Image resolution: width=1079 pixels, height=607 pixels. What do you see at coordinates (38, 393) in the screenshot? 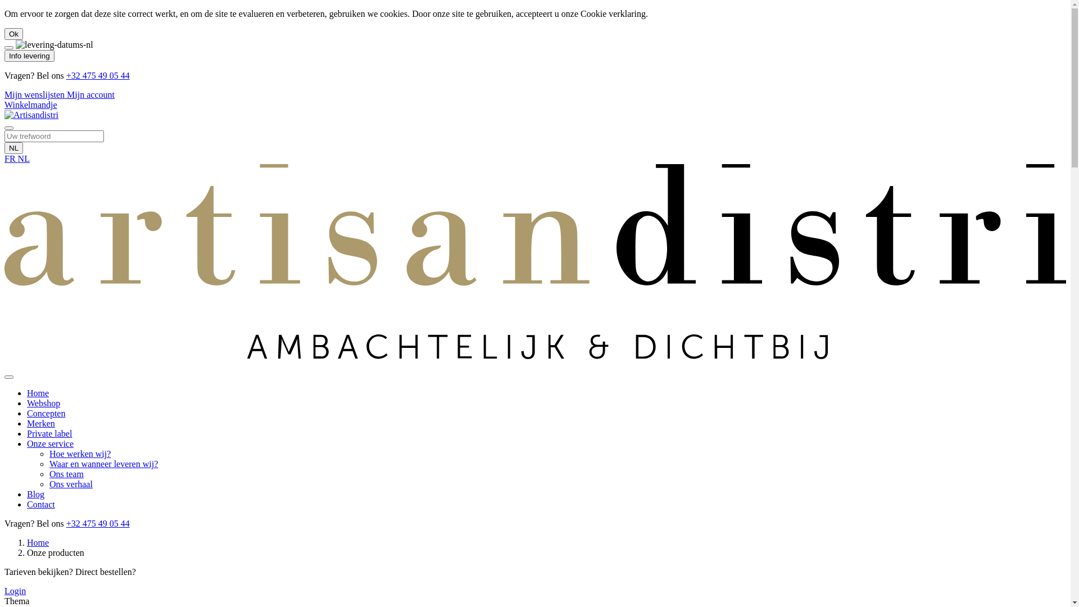
I see `Home` at bounding box center [38, 393].